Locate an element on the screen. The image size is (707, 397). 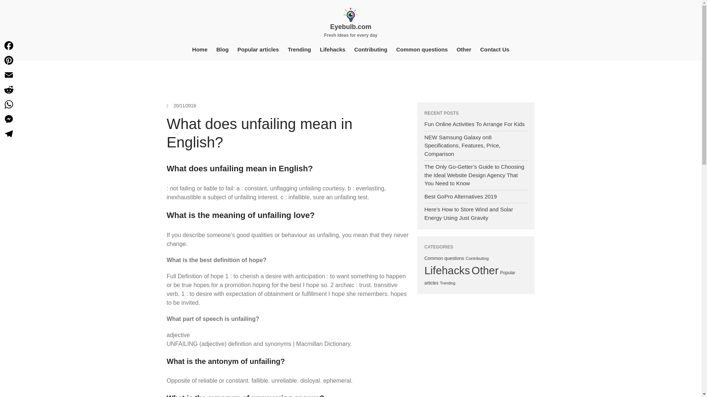
Contact Us is located at coordinates (495, 49).